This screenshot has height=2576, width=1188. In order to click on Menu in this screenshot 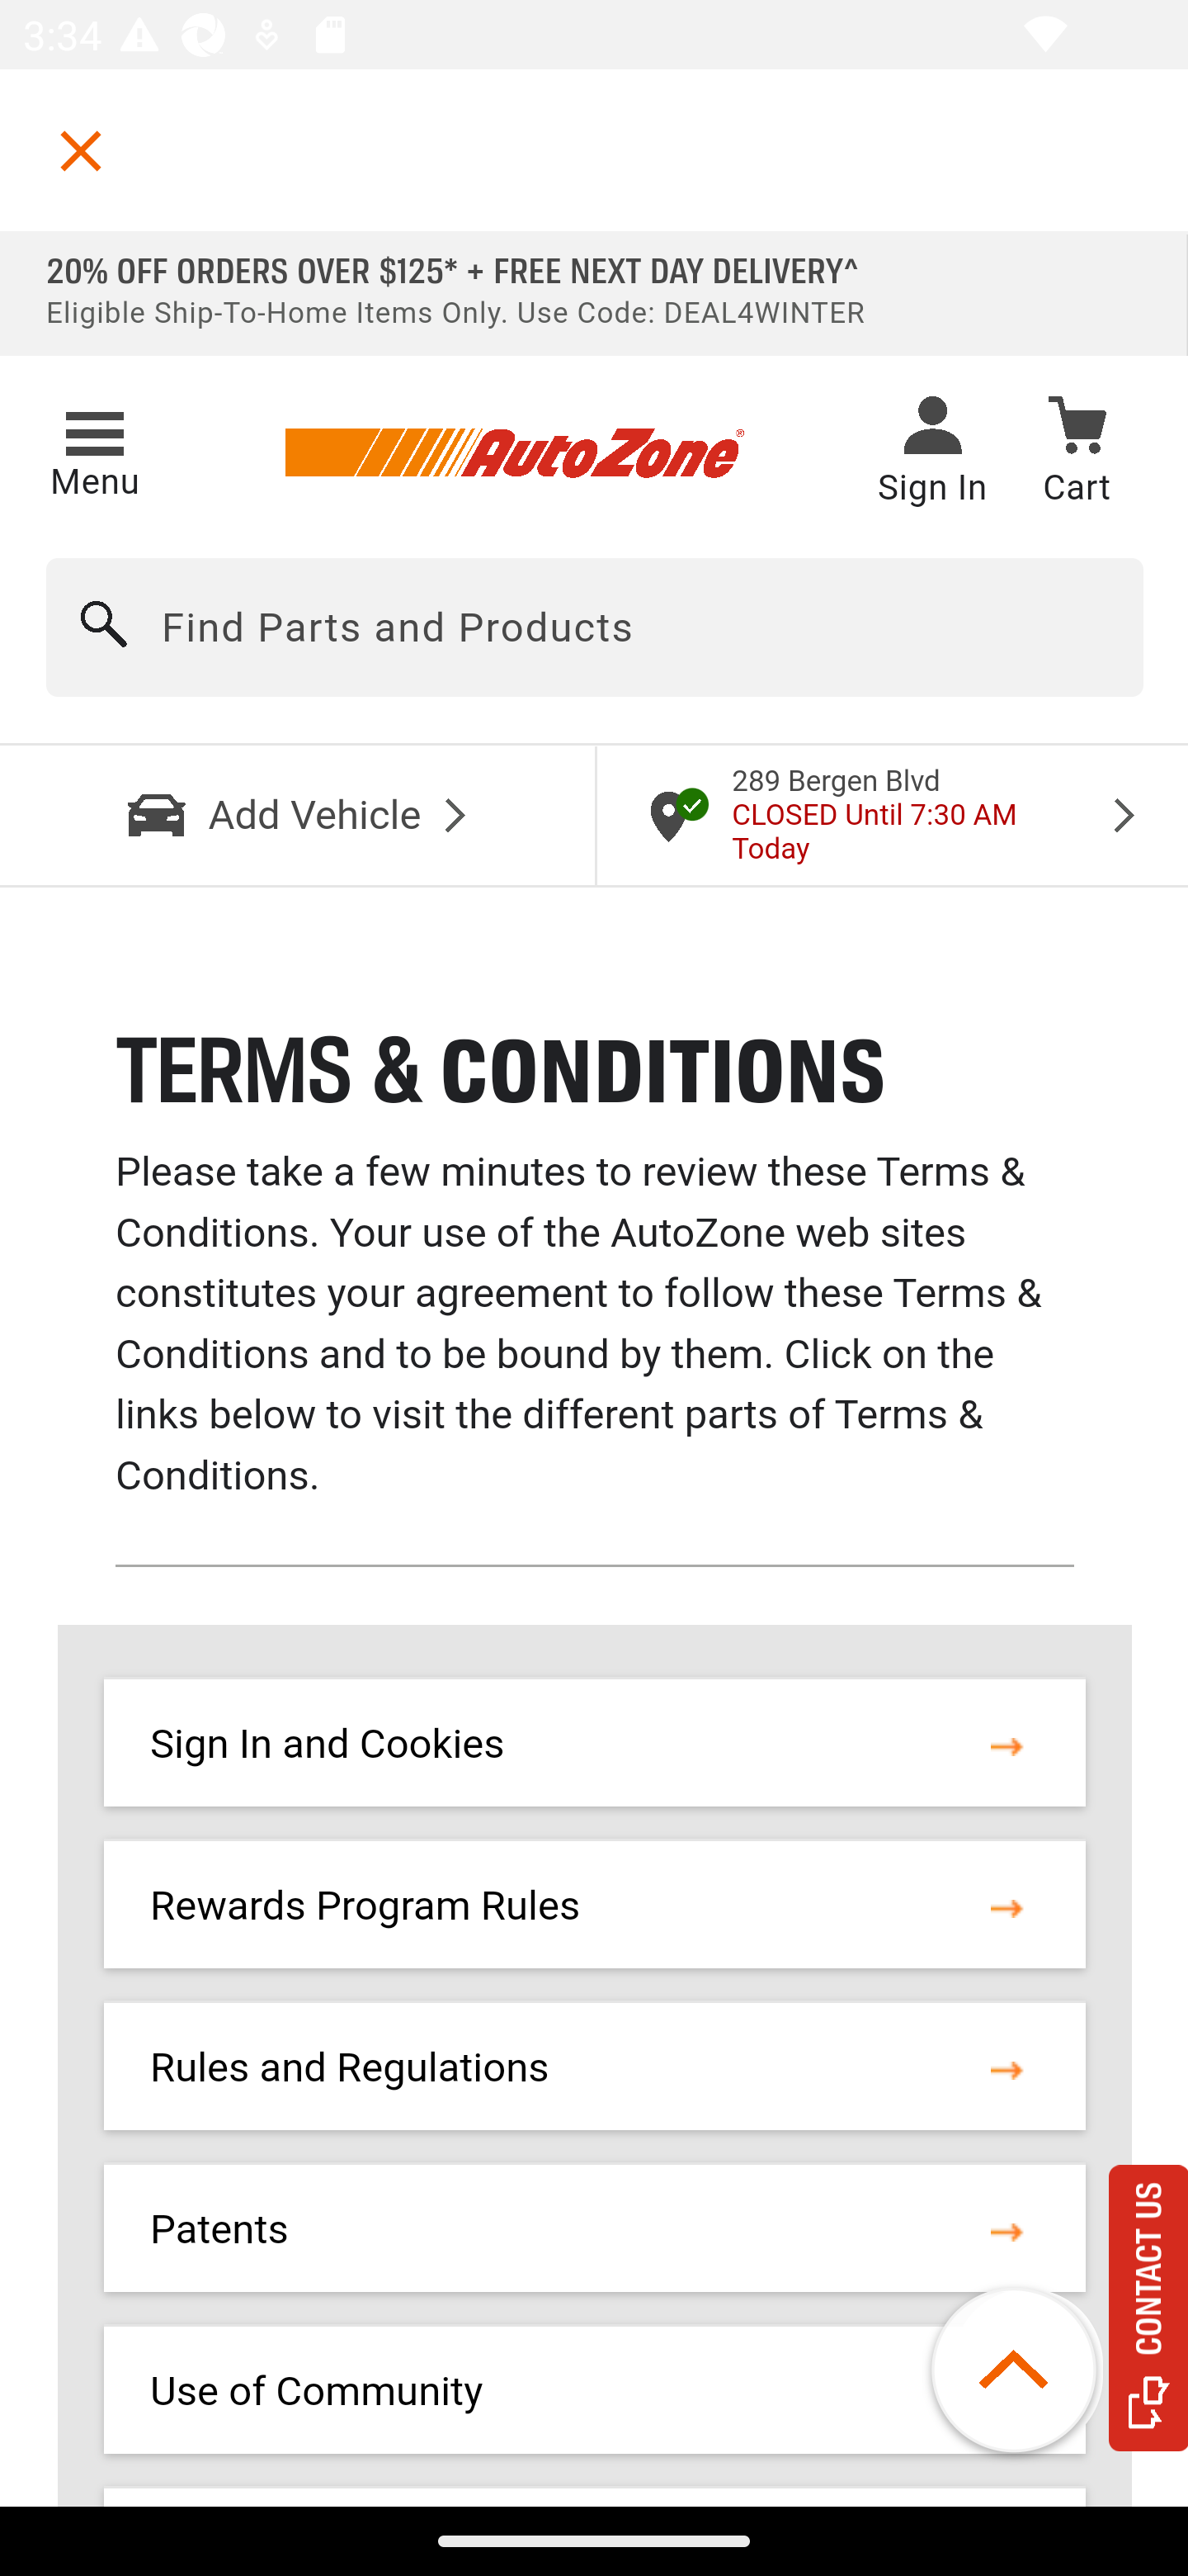, I will do `click(94, 449)`.